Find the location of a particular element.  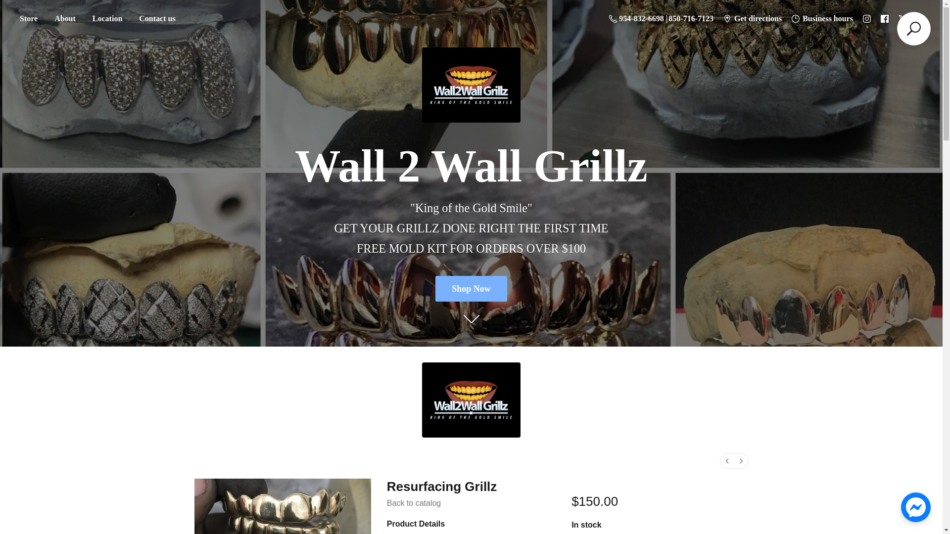

Location is located at coordinates (107, 19).